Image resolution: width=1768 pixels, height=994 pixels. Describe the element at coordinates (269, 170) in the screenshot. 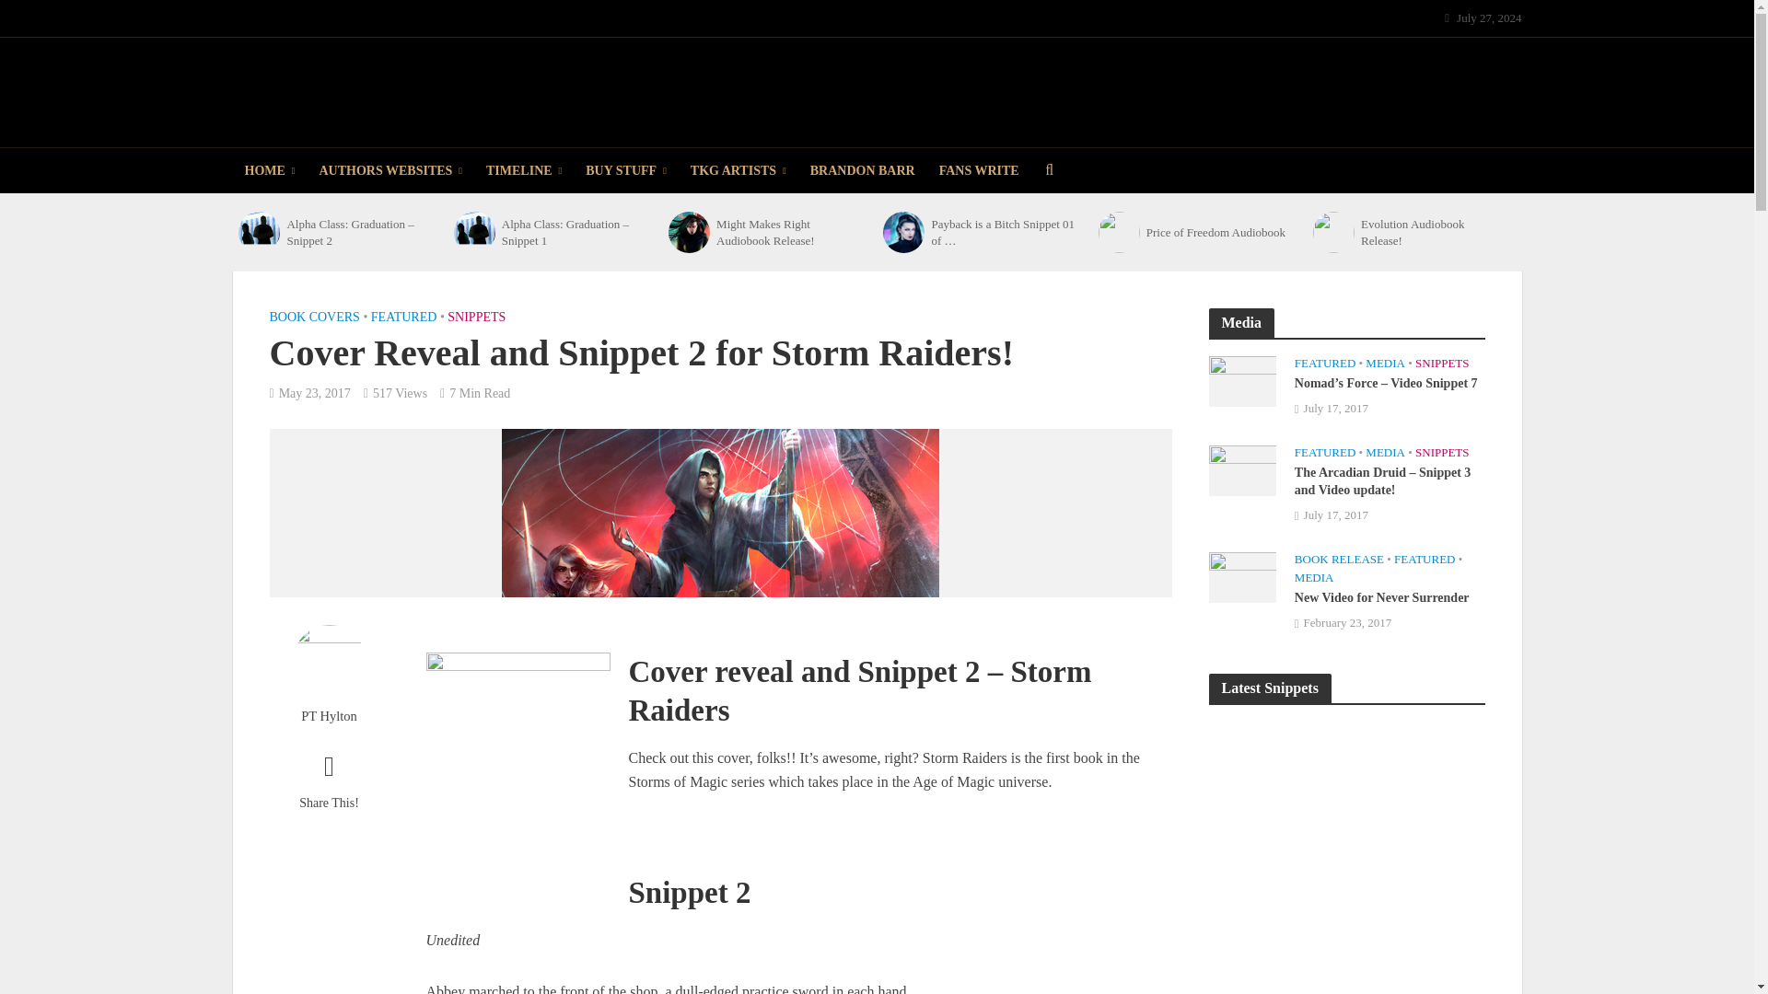

I see `HOME` at that location.